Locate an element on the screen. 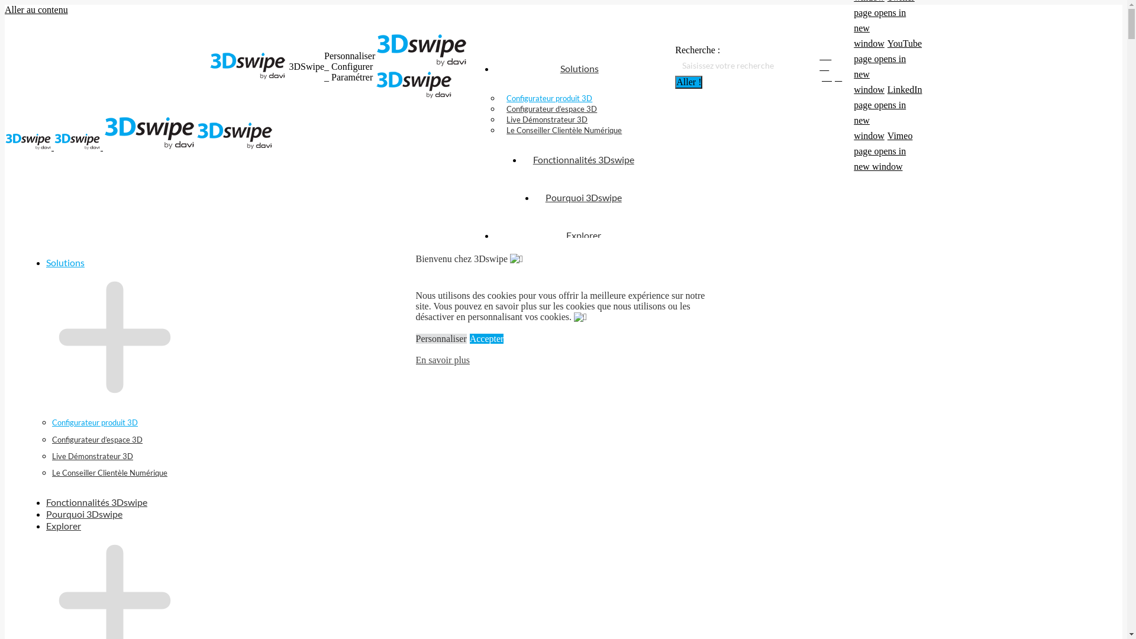 The image size is (1136, 639). Services & Tarifs is located at coordinates (560, 305).